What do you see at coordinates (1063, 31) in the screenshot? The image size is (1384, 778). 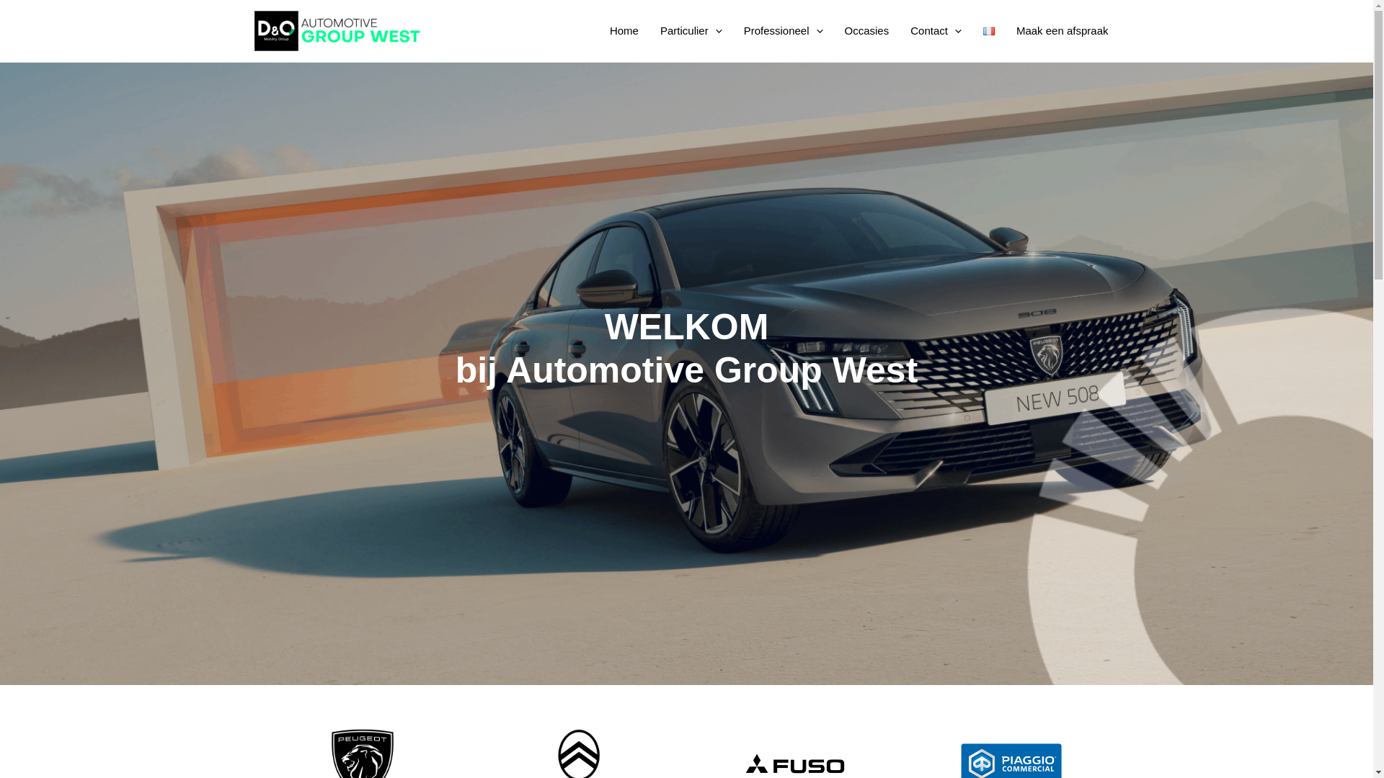 I see `Maak een afspraak` at bounding box center [1063, 31].